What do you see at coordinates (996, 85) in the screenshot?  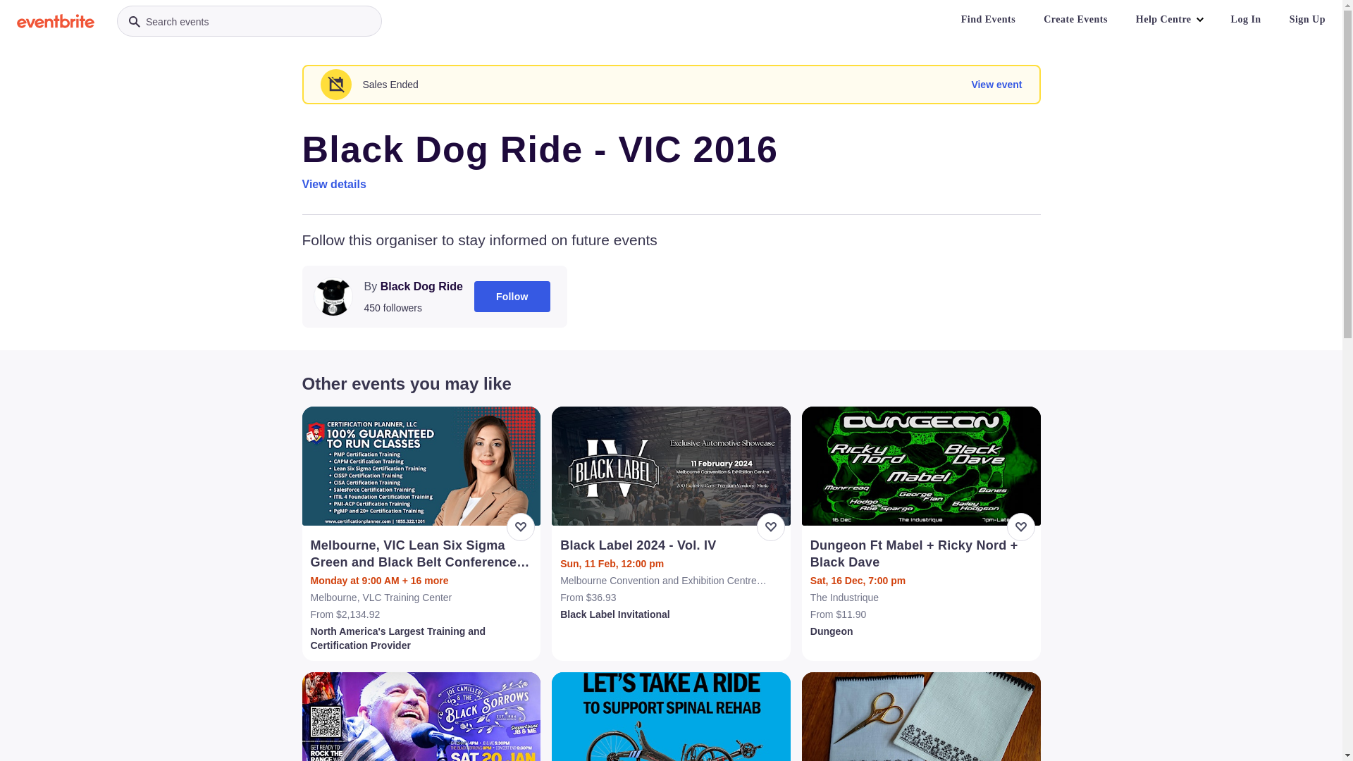 I see `View event` at bounding box center [996, 85].